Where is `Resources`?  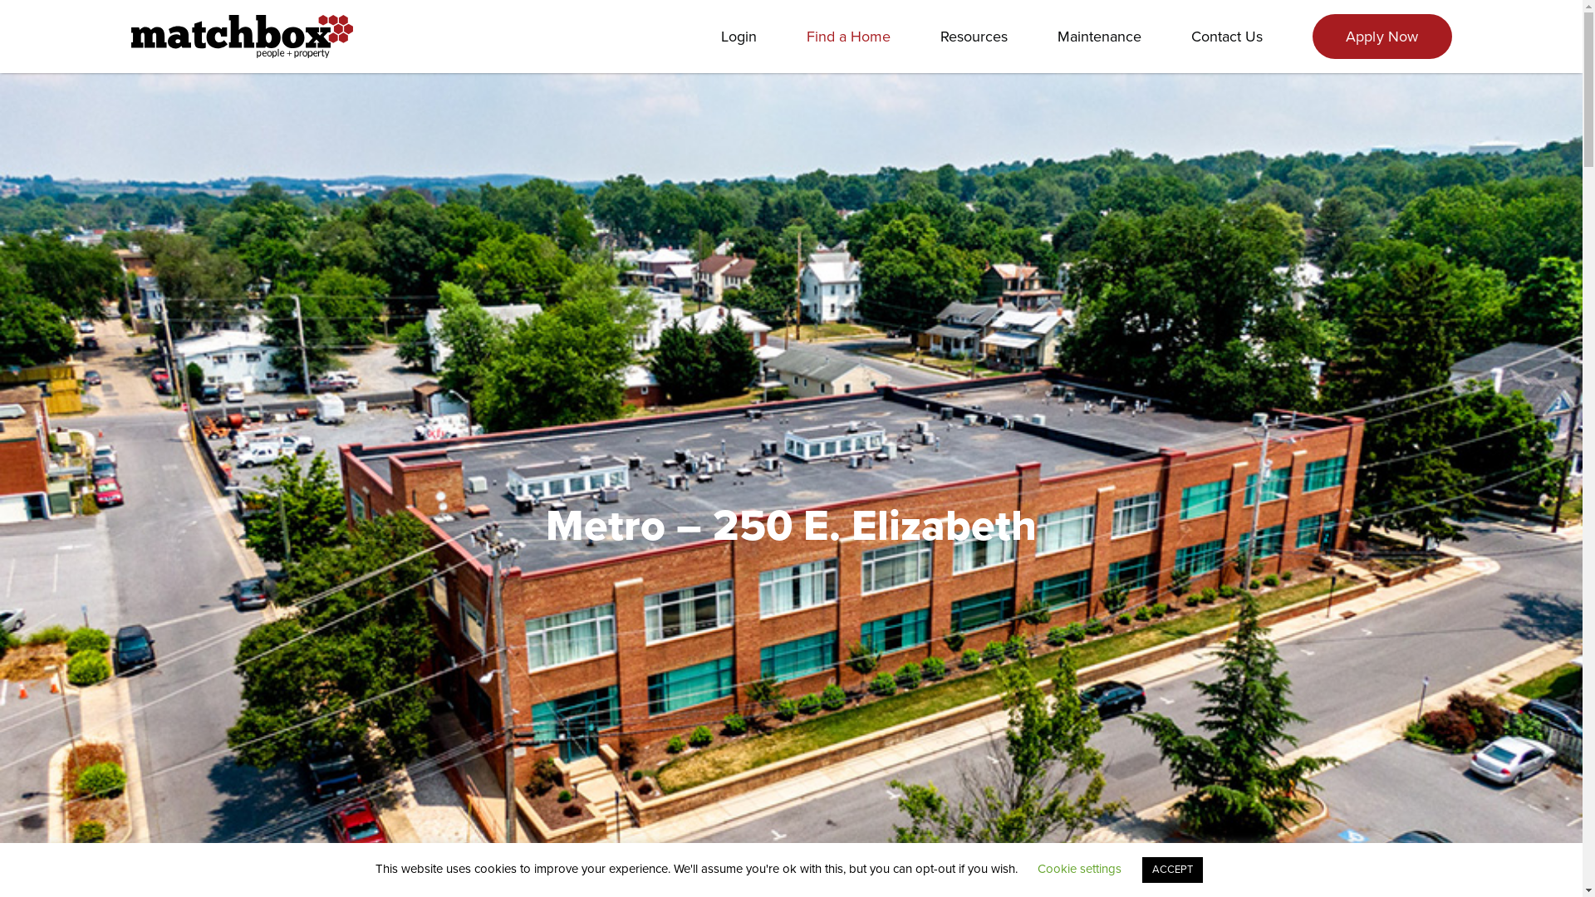
Resources is located at coordinates (974, 37).